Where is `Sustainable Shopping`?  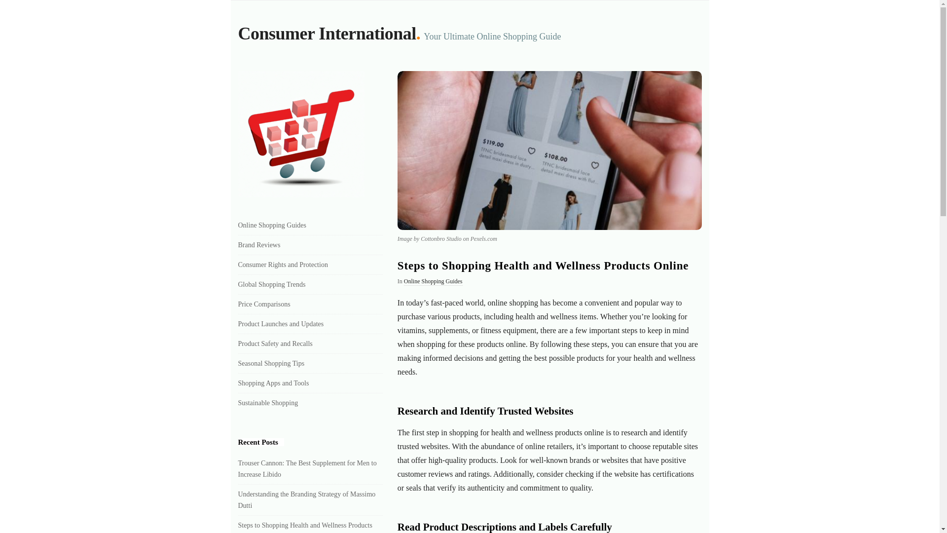 Sustainable Shopping is located at coordinates (267, 403).